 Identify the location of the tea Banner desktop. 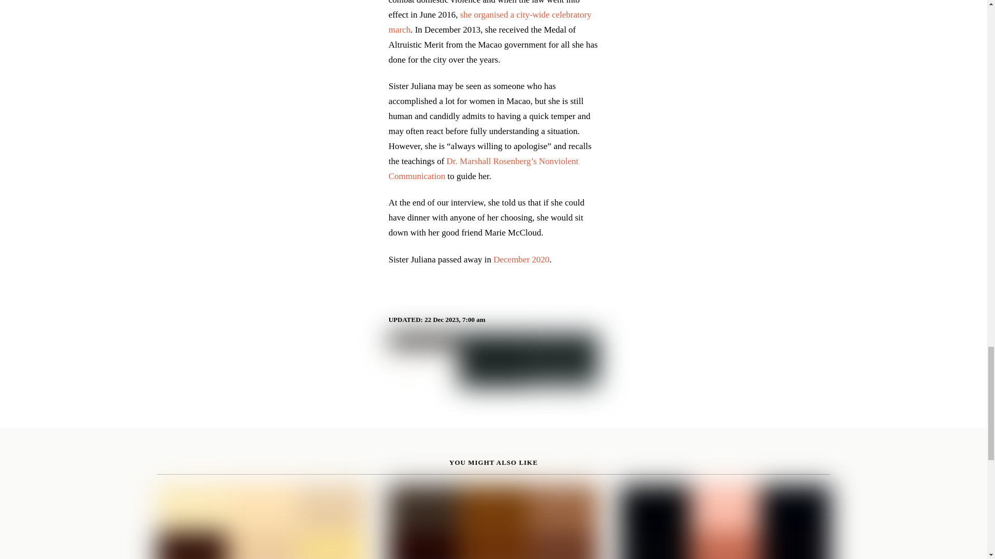
(493, 360).